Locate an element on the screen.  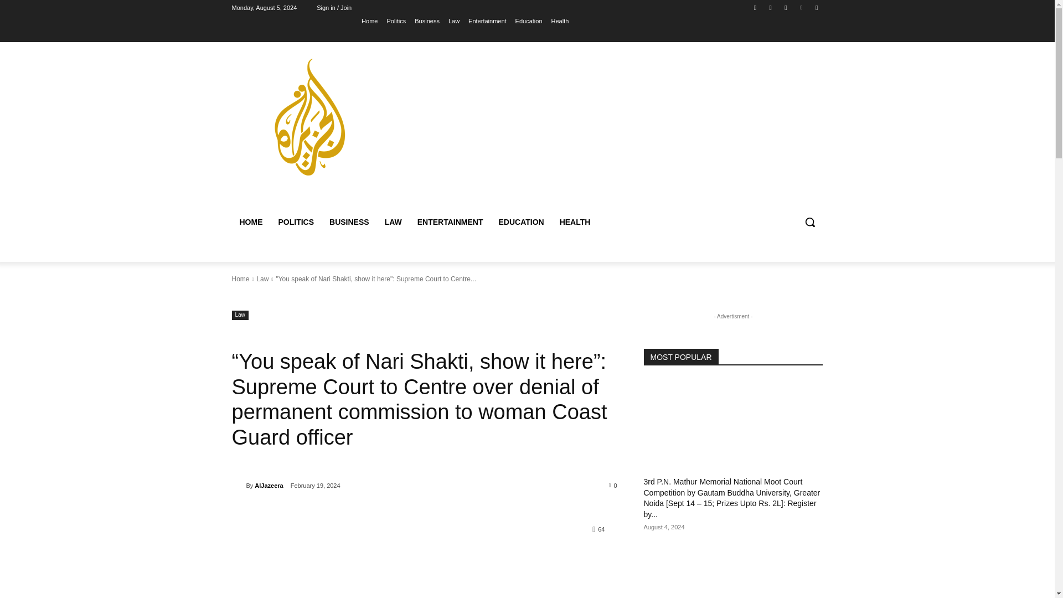
Law is located at coordinates (239, 315).